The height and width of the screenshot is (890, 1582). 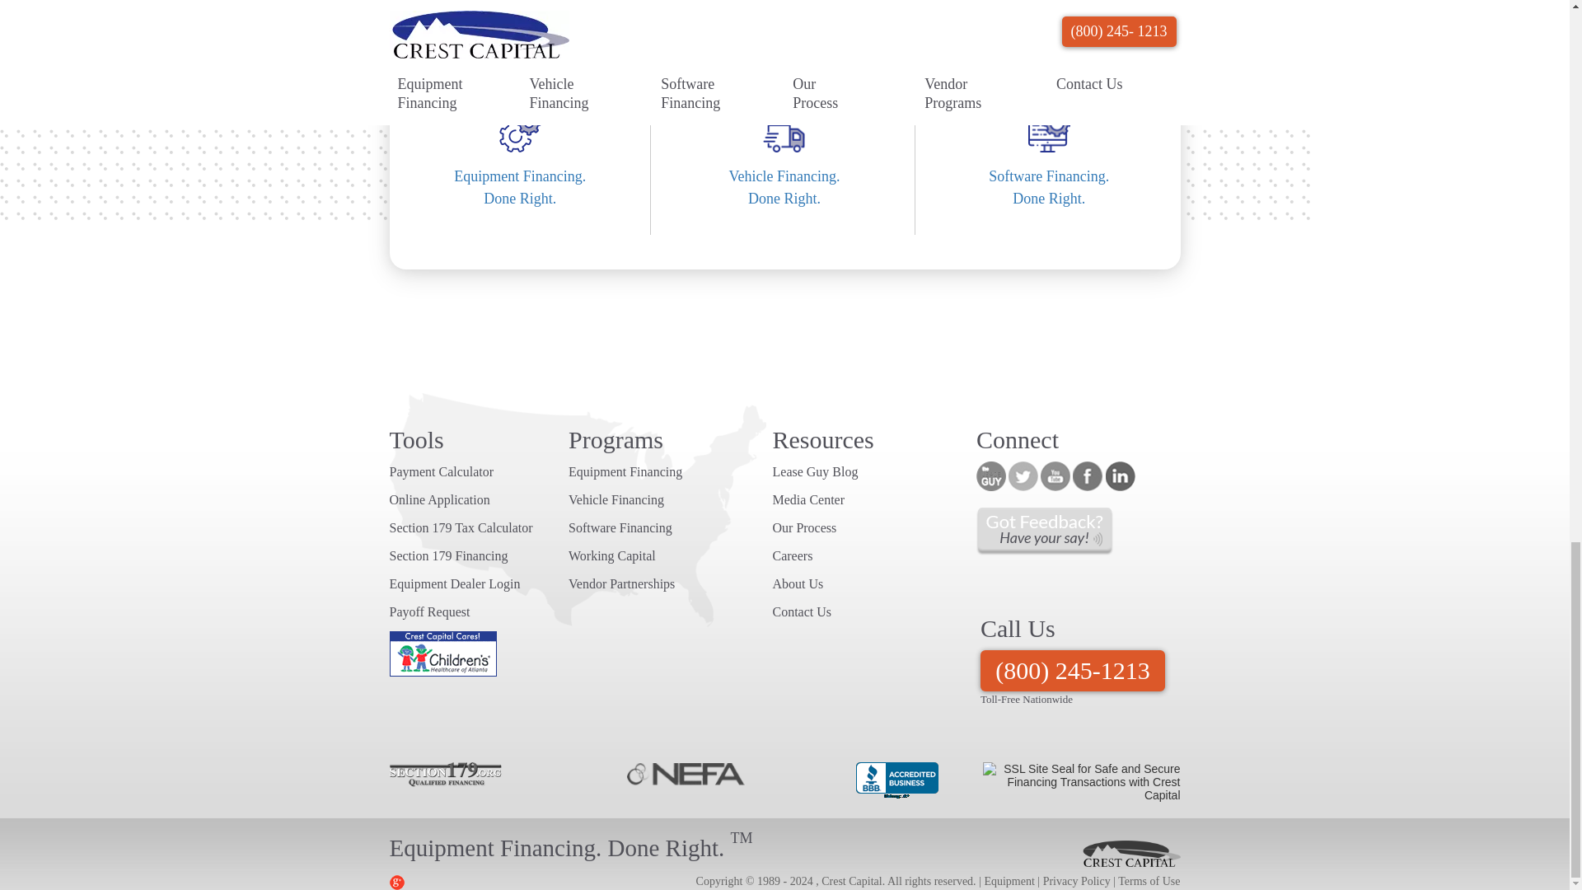 What do you see at coordinates (1120, 476) in the screenshot?
I see `Crest Capital Linkedin` at bounding box center [1120, 476].